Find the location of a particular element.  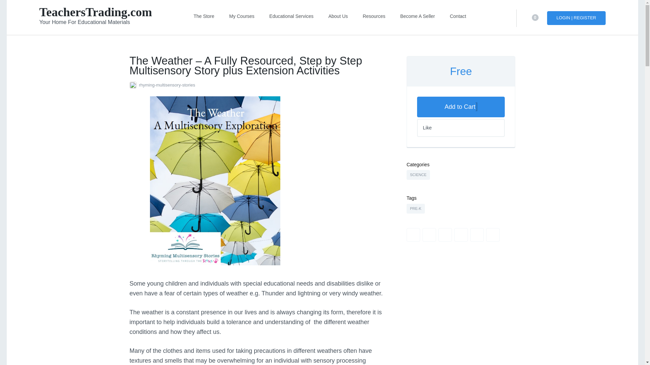

About Us is located at coordinates (338, 16).